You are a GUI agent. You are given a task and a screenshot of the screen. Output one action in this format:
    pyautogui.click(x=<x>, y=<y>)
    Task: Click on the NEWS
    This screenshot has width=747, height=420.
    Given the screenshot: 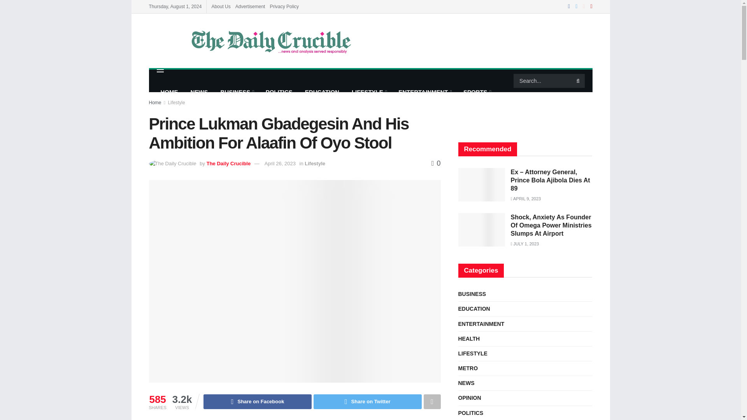 What is the action you would take?
    pyautogui.click(x=199, y=92)
    